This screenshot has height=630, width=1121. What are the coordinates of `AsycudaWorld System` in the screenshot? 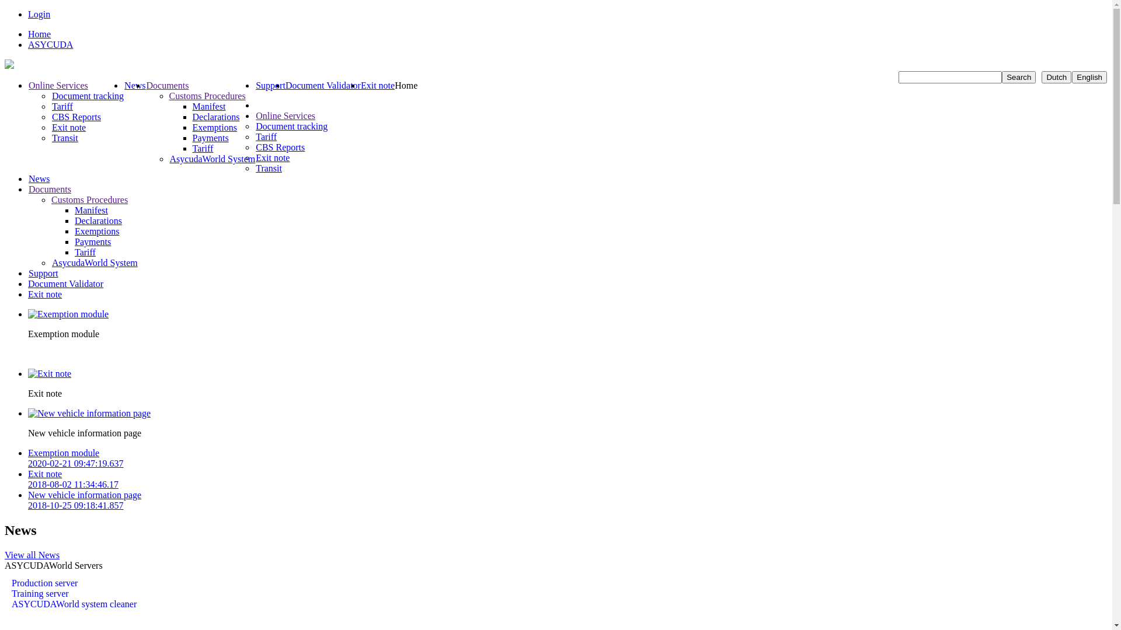 It's located at (213, 159).